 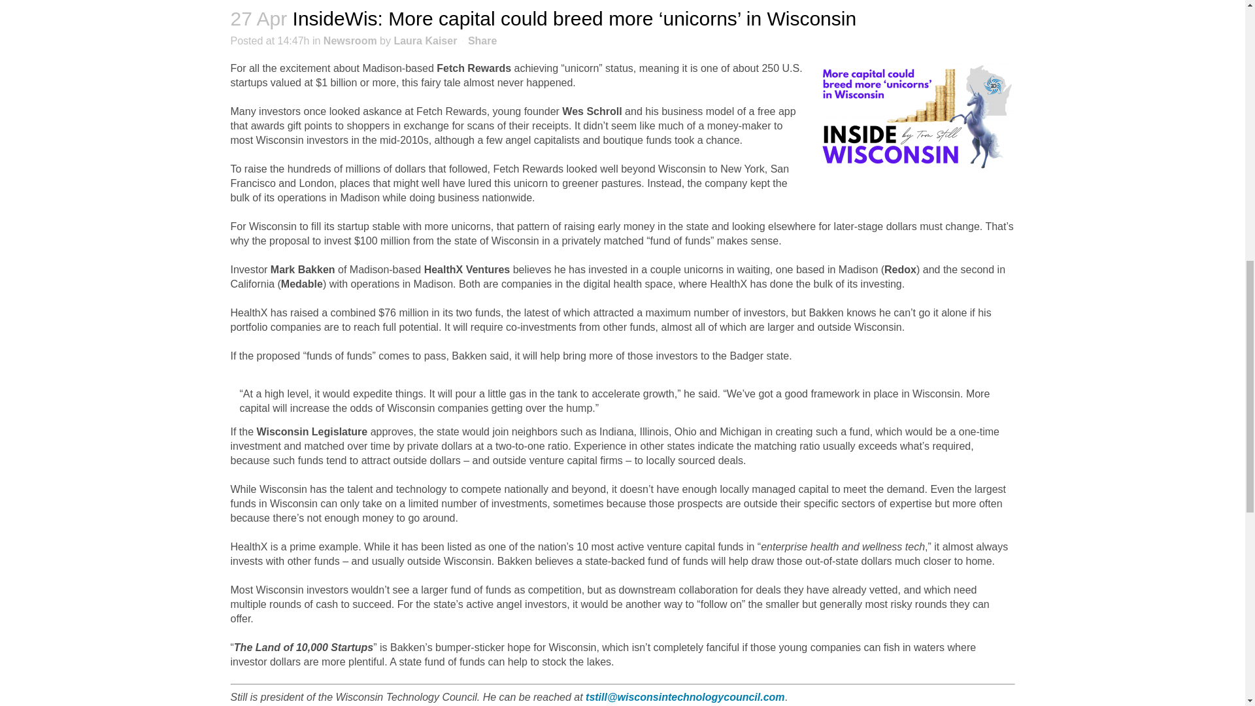 I want to click on Laura Kaiser, so click(x=425, y=41).